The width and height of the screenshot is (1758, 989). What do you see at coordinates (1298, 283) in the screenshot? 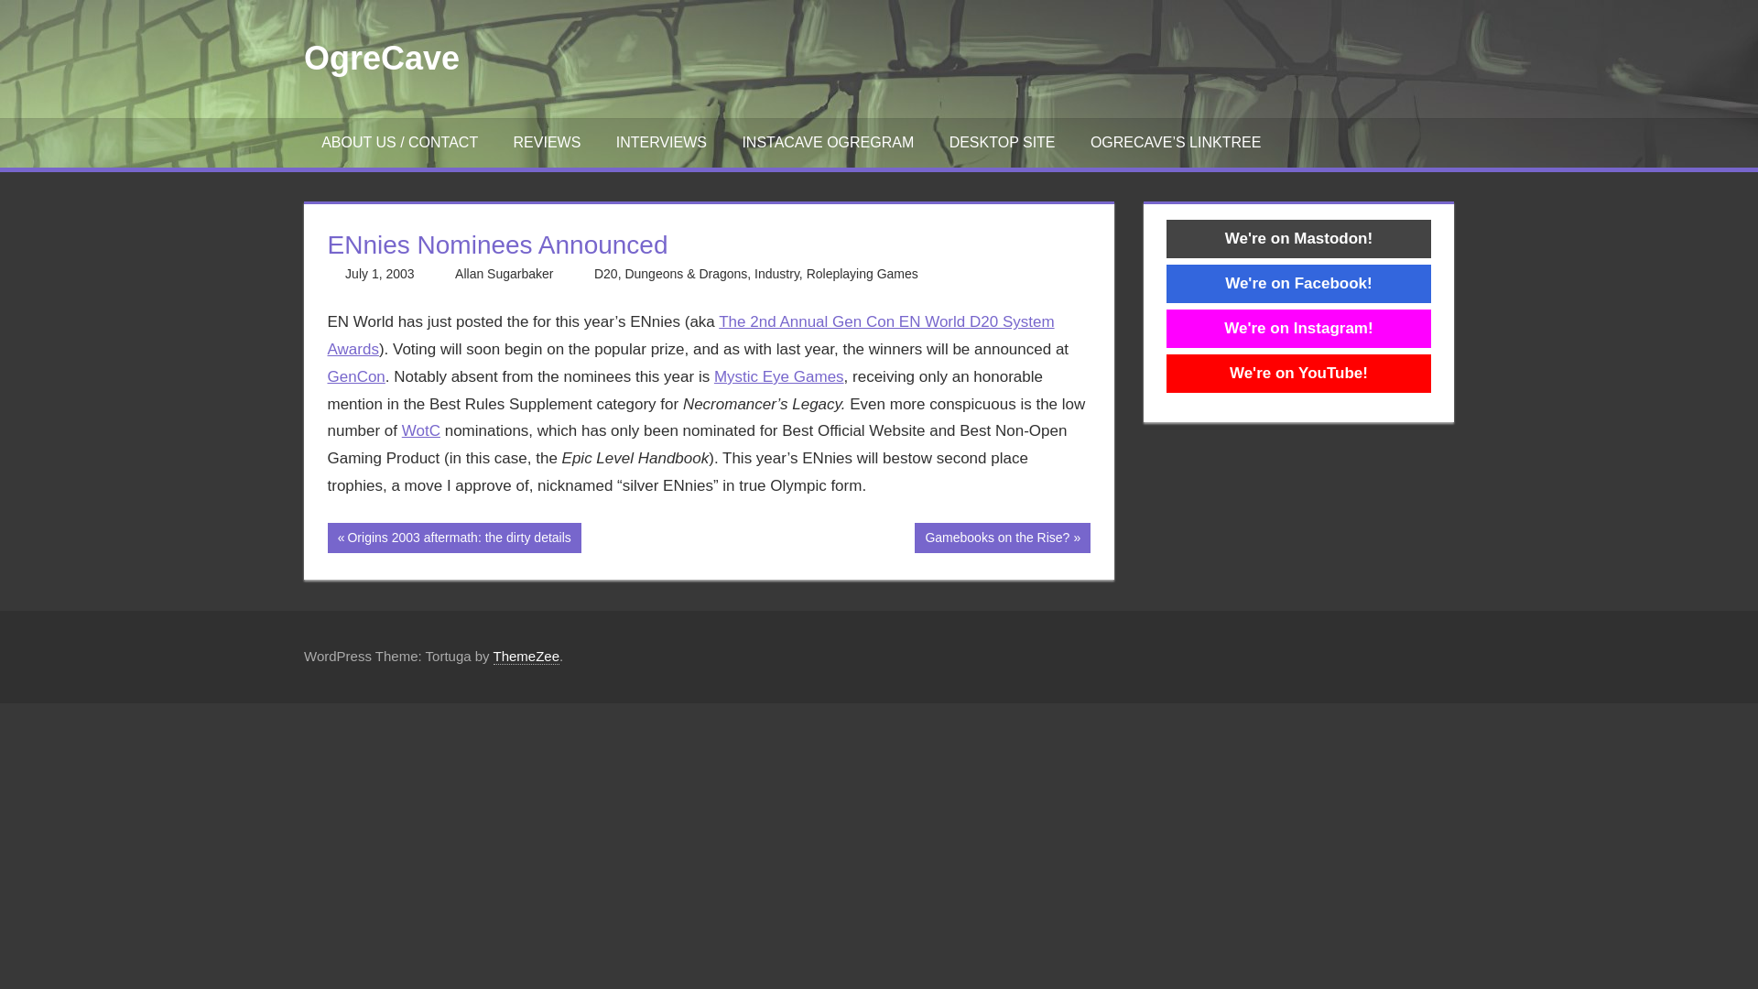
I see `Mystic Eye Games` at bounding box center [1298, 283].